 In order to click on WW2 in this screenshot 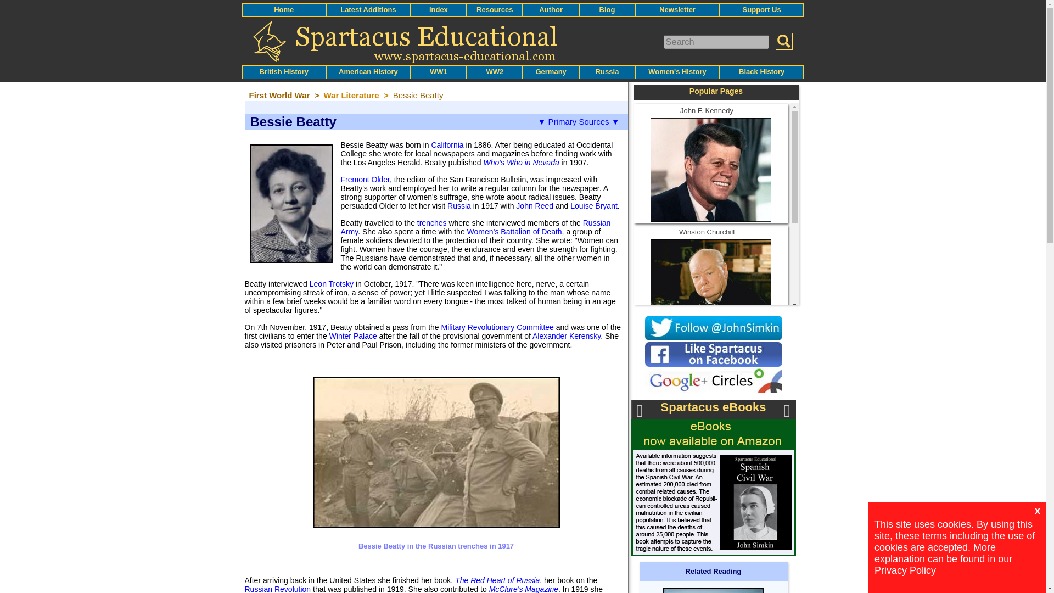, I will do `click(495, 71)`.